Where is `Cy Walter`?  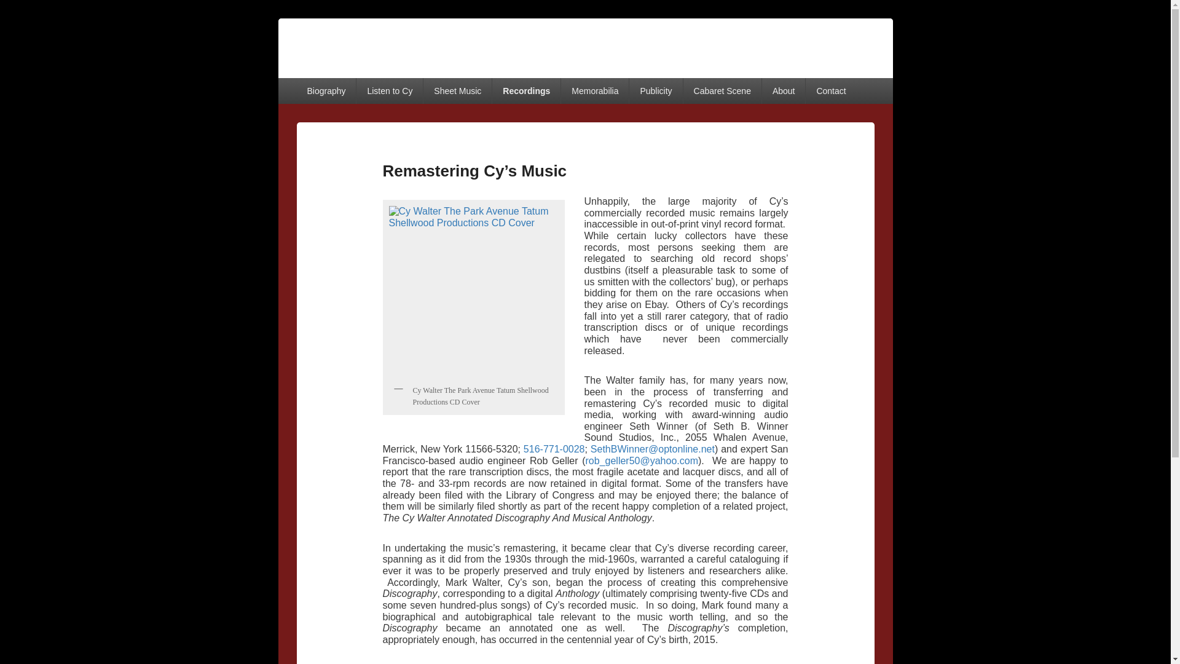 Cy Walter is located at coordinates (328, 38).